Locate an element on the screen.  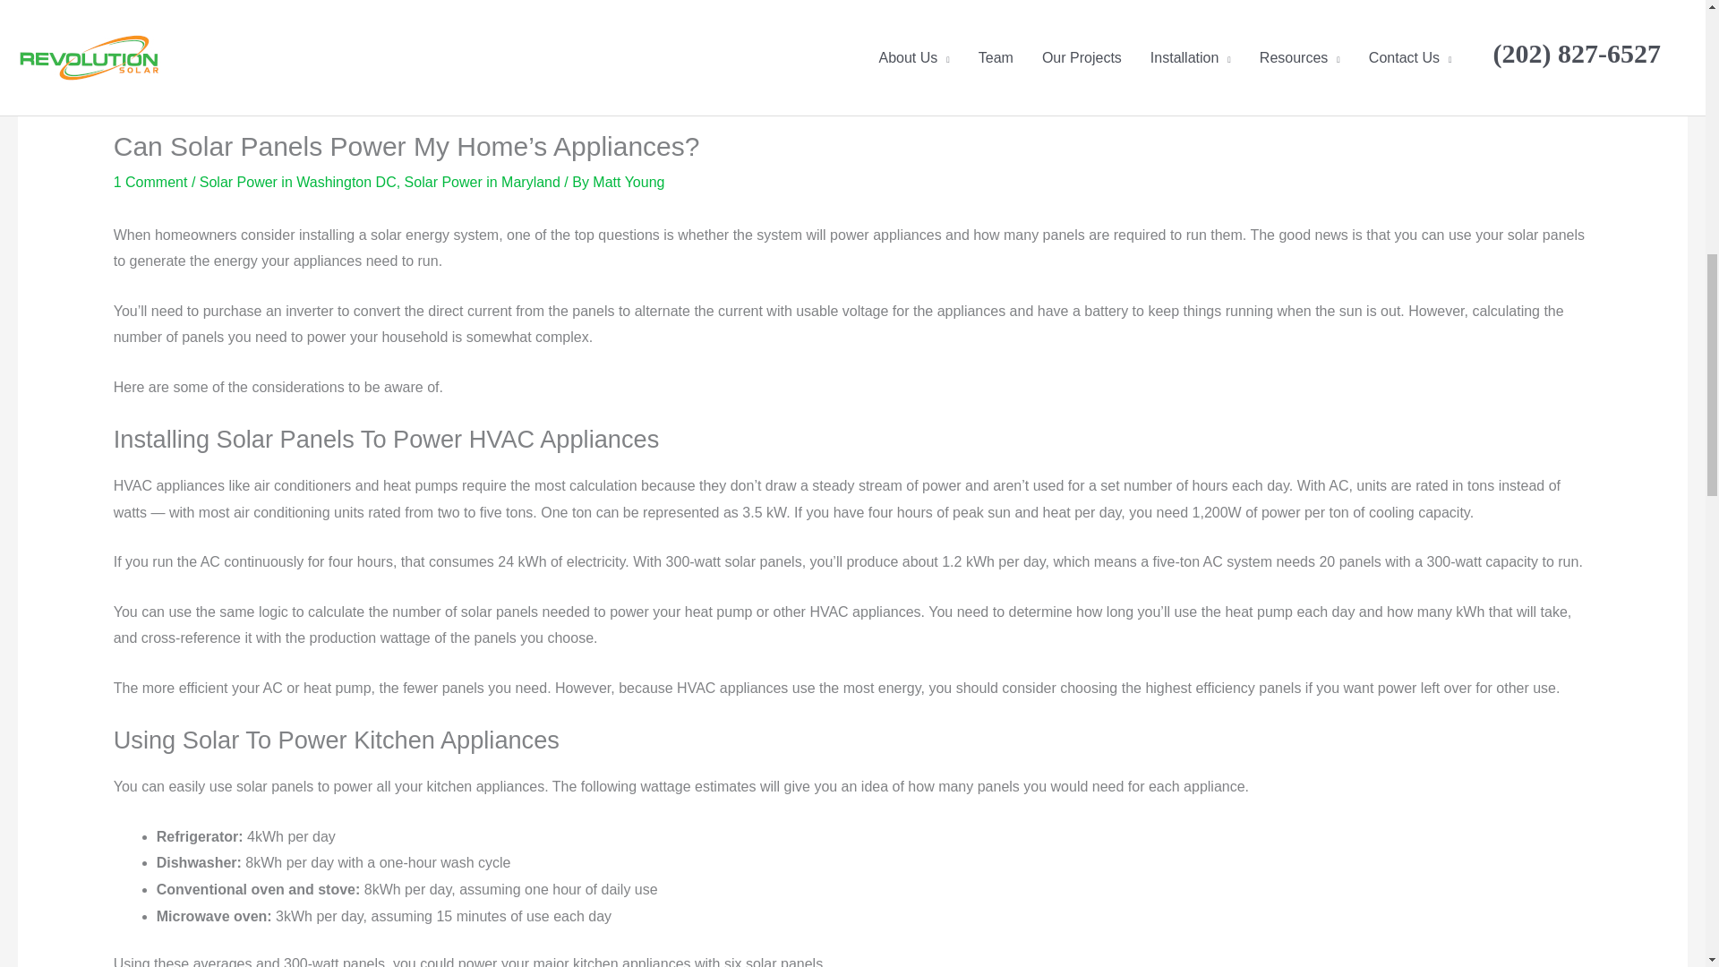
Solar Power in Maryland is located at coordinates (482, 182).